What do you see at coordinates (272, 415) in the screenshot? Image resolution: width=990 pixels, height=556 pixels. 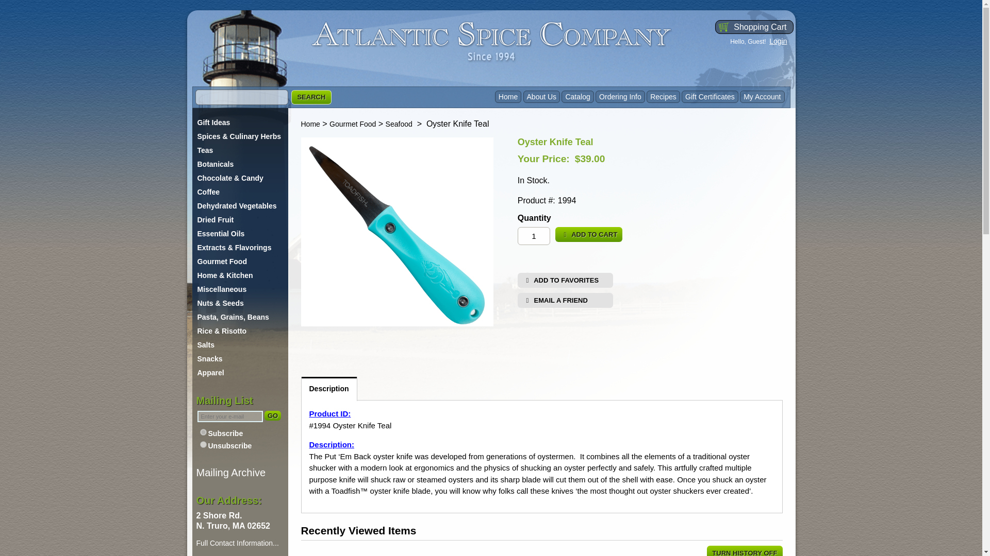 I see `GO` at bounding box center [272, 415].